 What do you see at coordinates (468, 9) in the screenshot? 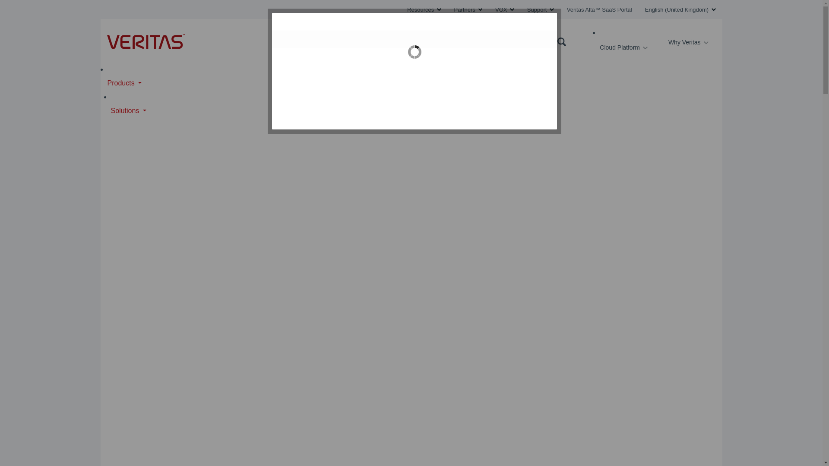
I see `Partners` at bounding box center [468, 9].